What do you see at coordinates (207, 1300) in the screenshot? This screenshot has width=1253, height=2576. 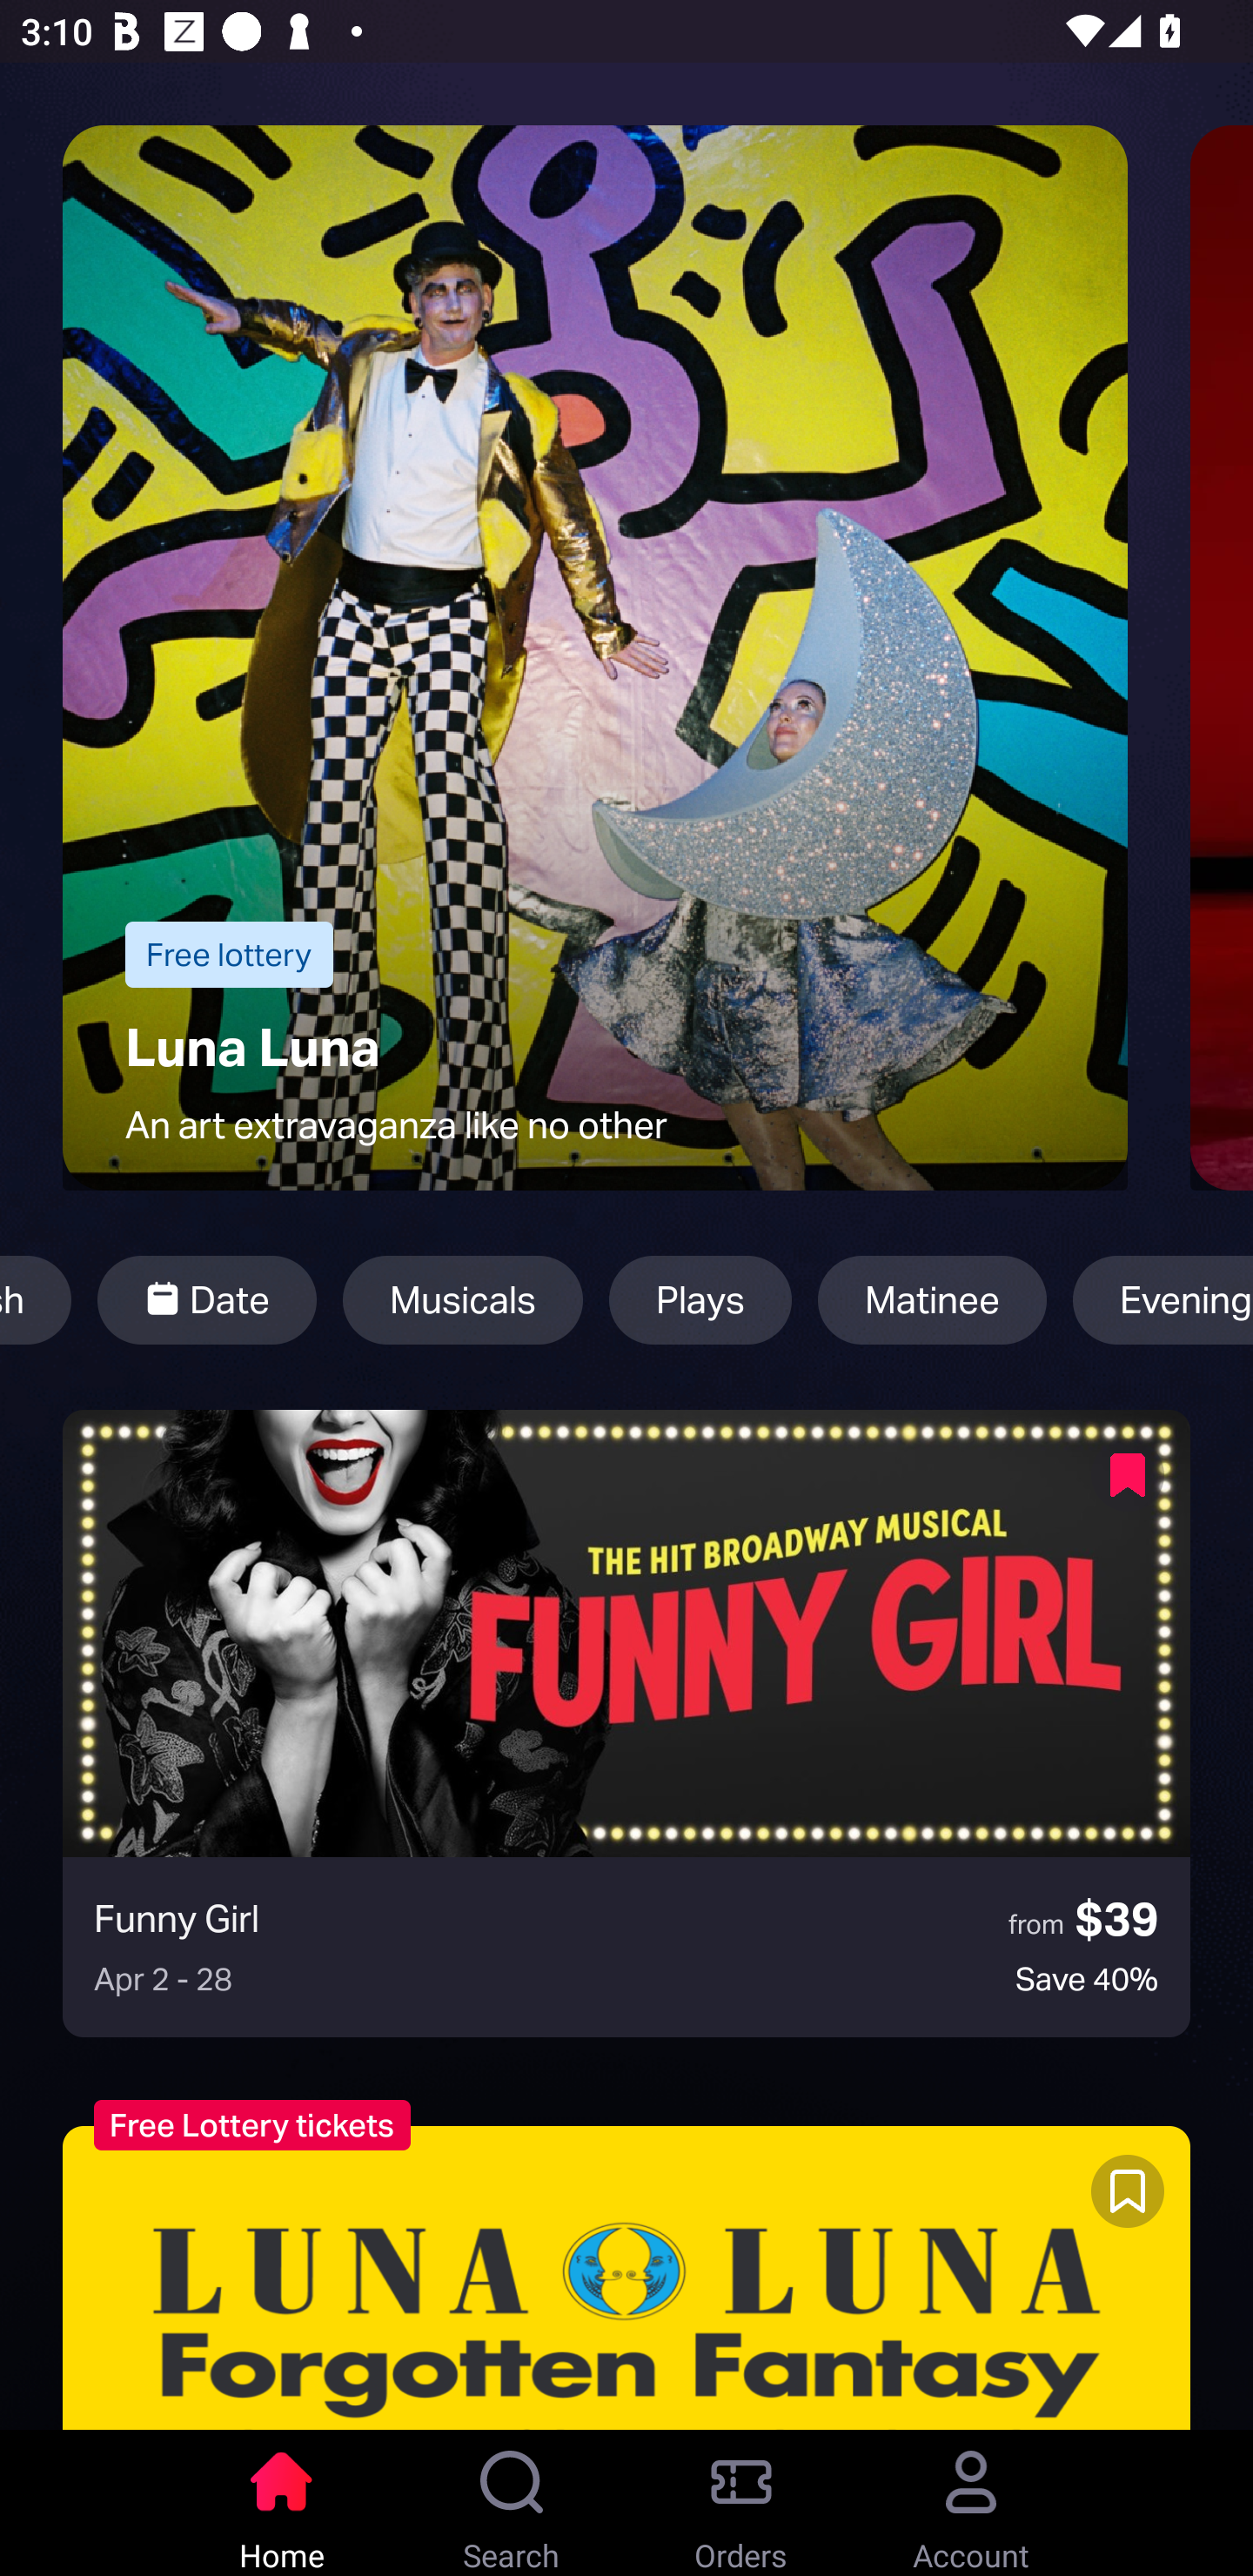 I see `Date` at bounding box center [207, 1300].